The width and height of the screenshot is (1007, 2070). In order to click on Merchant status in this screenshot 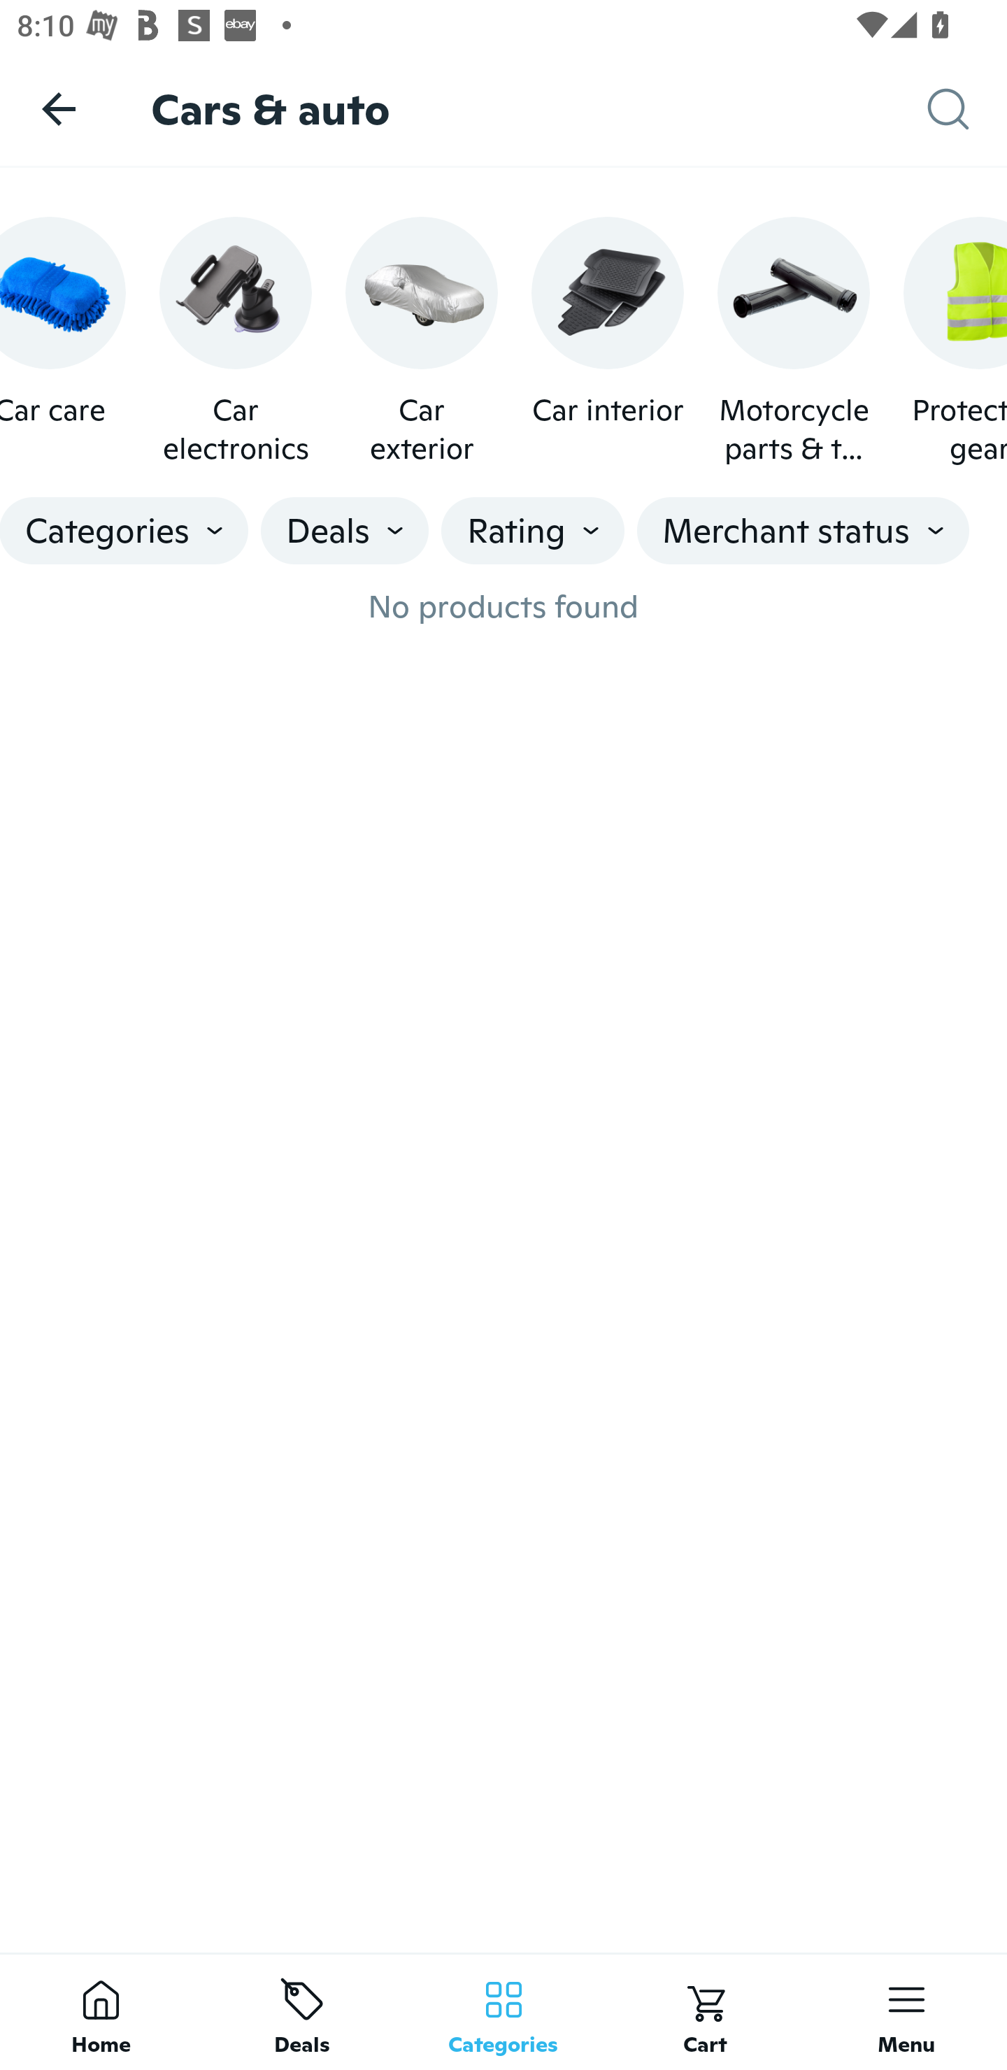, I will do `click(803, 531)`.